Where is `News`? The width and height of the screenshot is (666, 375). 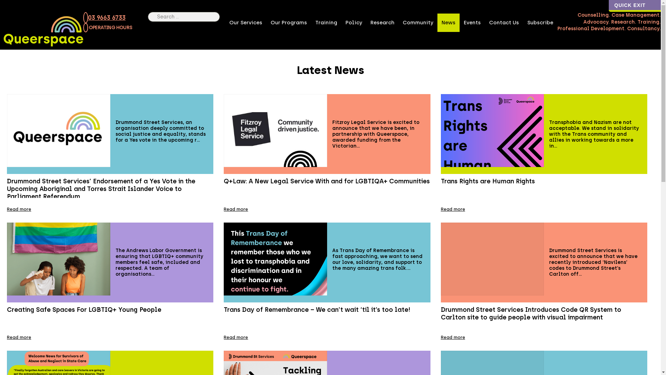
News is located at coordinates (449, 23).